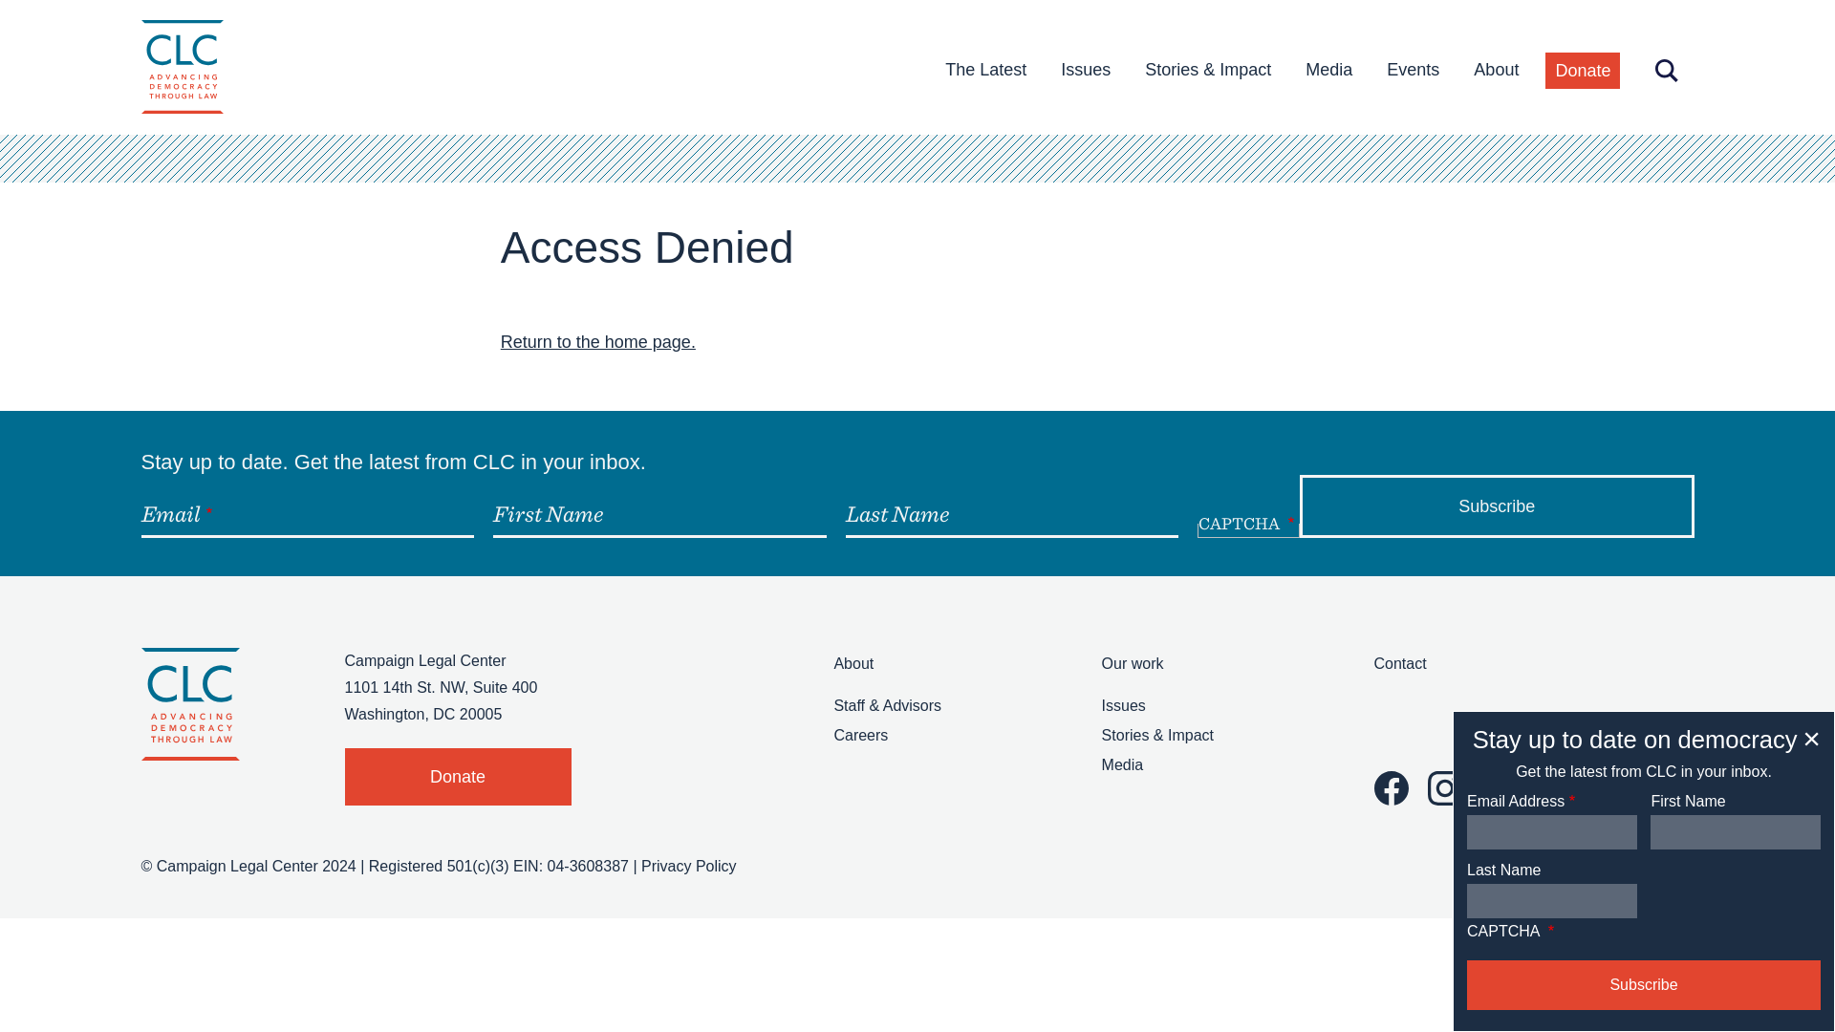 Image resolution: width=1835 pixels, height=1032 pixels. I want to click on About, so click(853, 663).